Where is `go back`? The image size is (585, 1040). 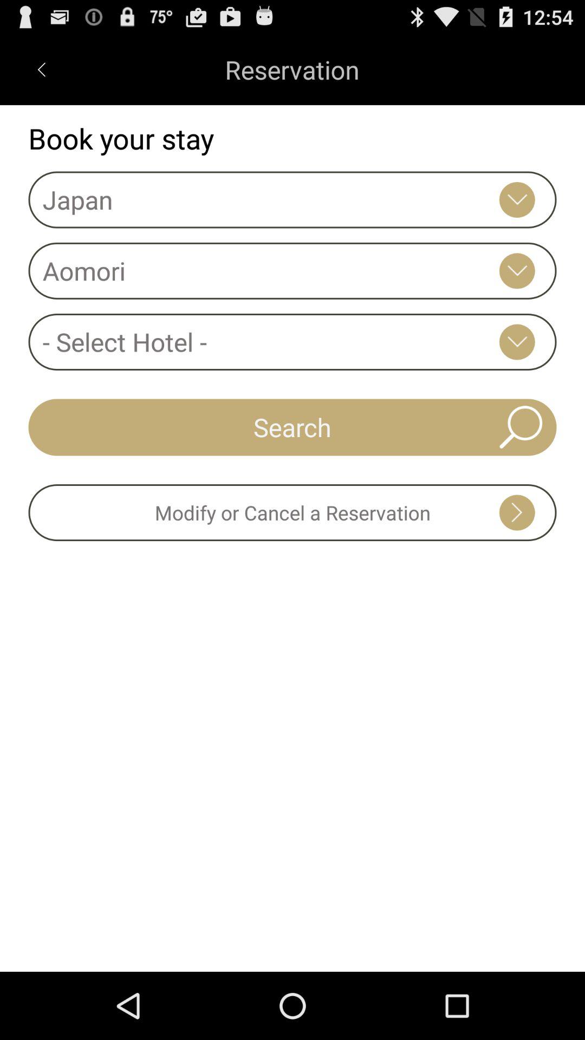
go back is located at coordinates (41, 69).